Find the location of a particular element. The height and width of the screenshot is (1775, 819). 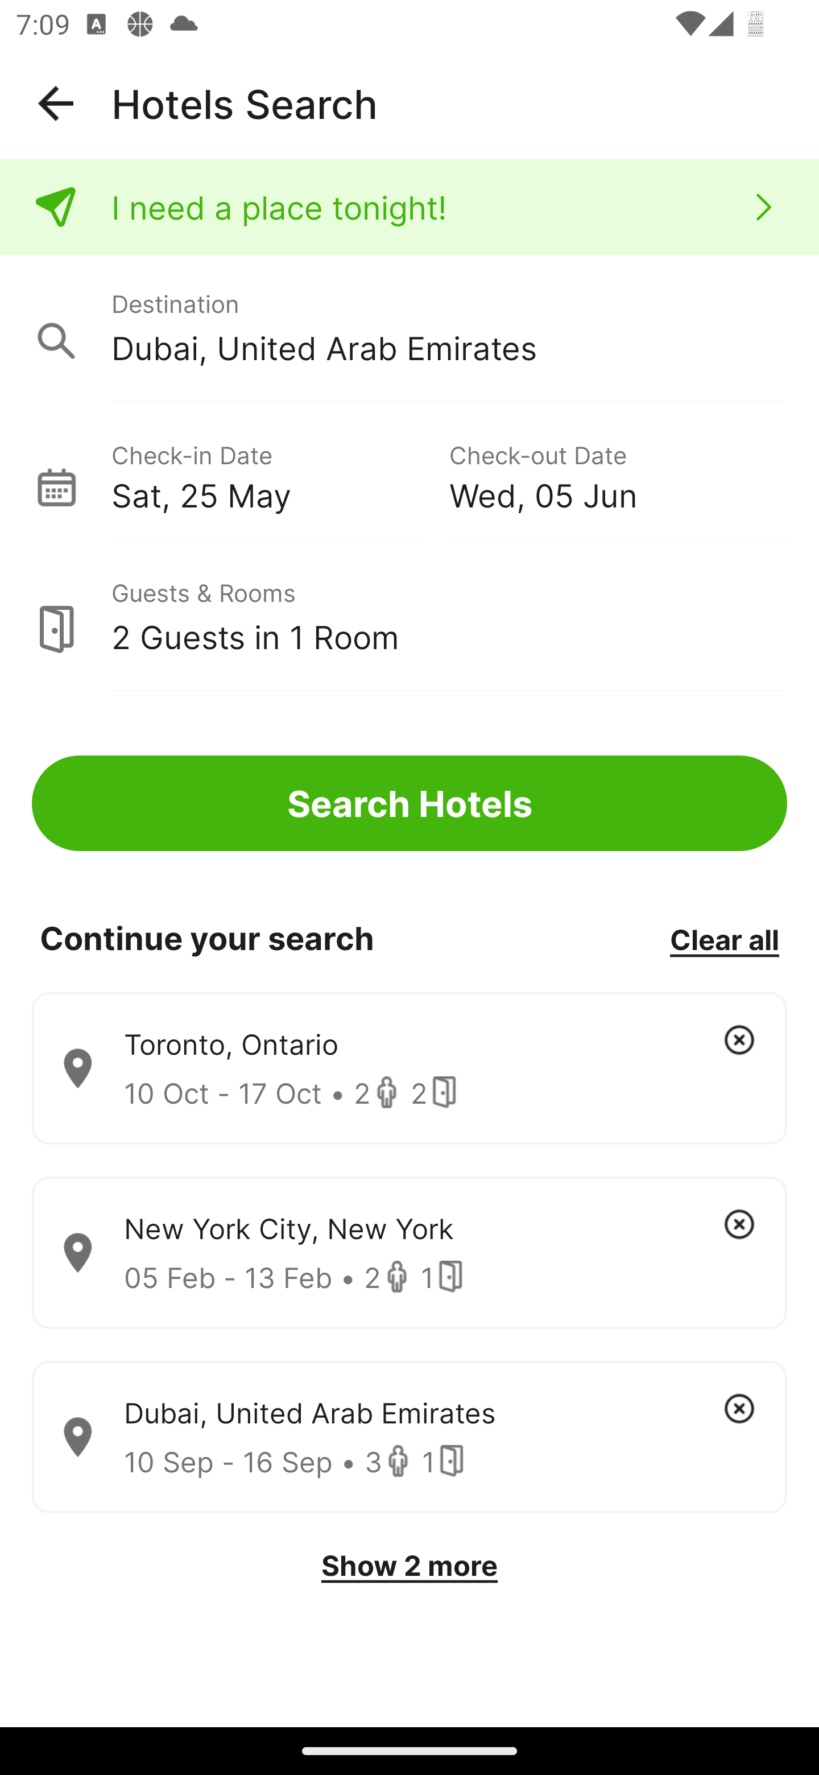

Search Hotels is located at coordinates (409, 803).